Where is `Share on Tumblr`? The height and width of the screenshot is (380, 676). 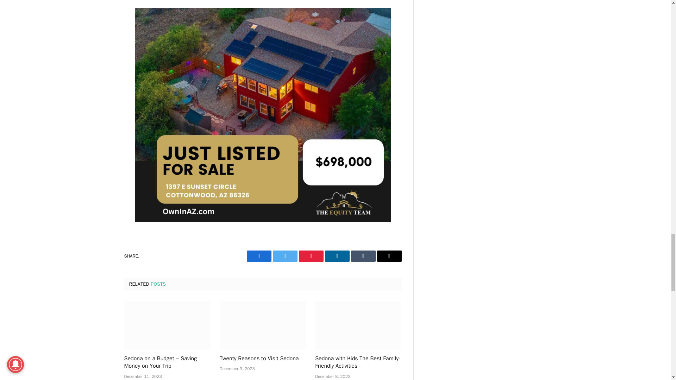
Share on Tumblr is located at coordinates (363, 256).